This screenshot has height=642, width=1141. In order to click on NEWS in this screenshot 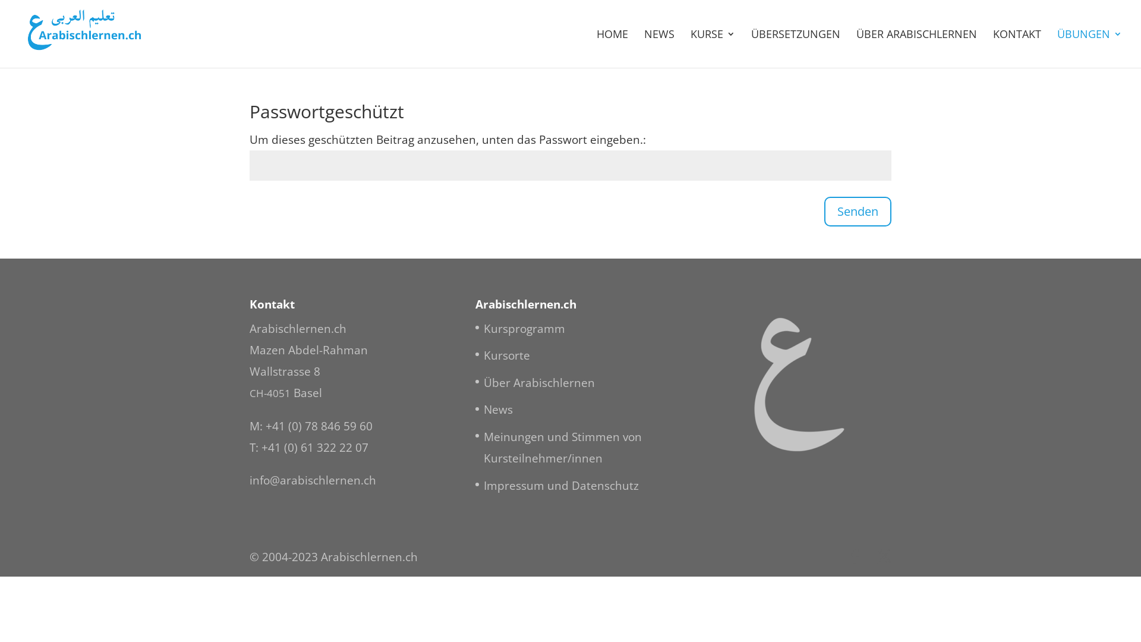, I will do `click(660, 49)`.